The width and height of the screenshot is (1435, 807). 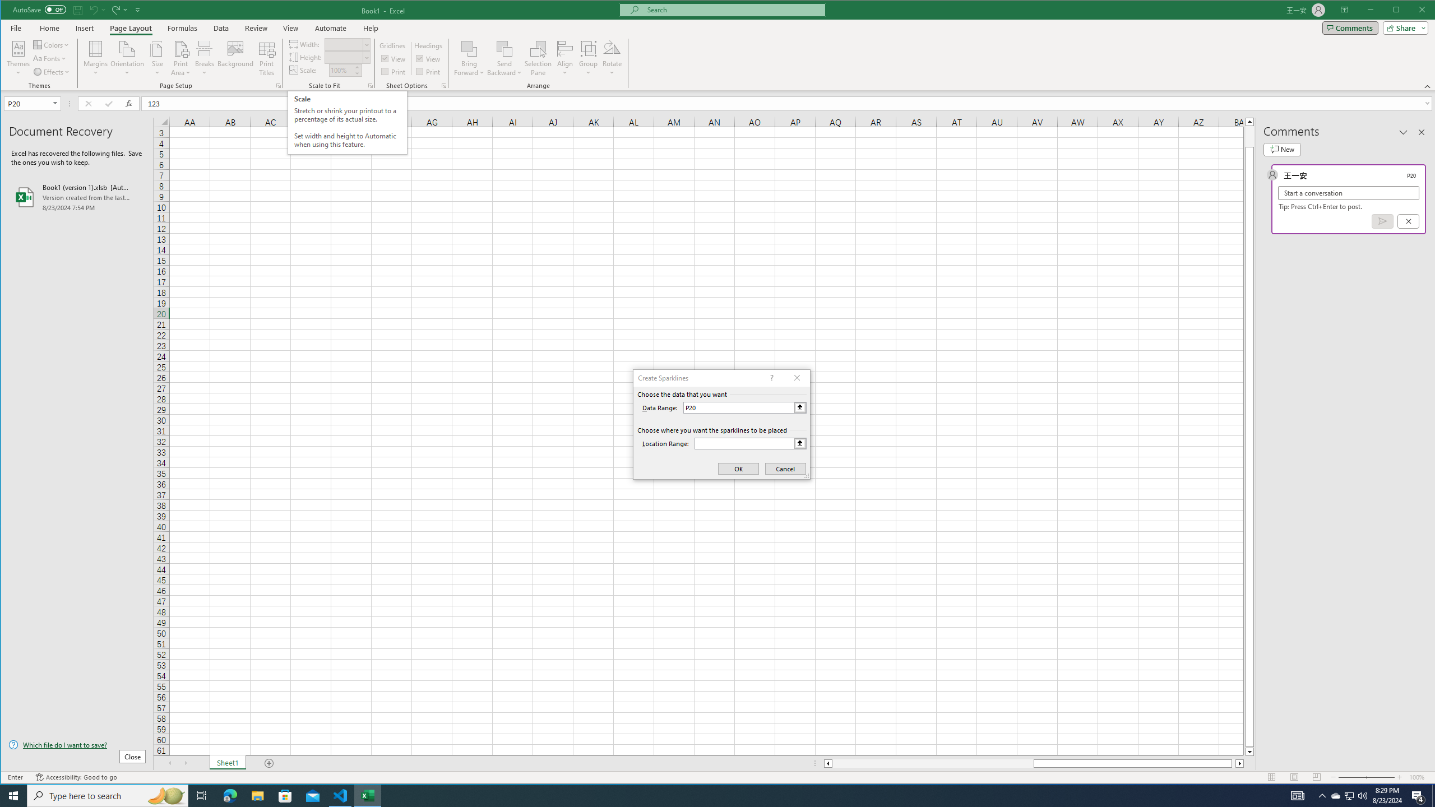 What do you see at coordinates (470, 58) in the screenshot?
I see `Bring Forward` at bounding box center [470, 58].